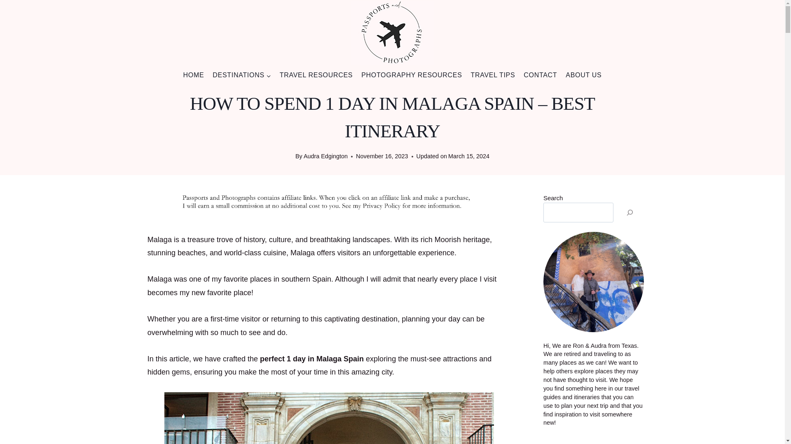 The height and width of the screenshot is (444, 791). Describe the element at coordinates (316, 75) in the screenshot. I see `TRAVEL RESOURCES` at that location.